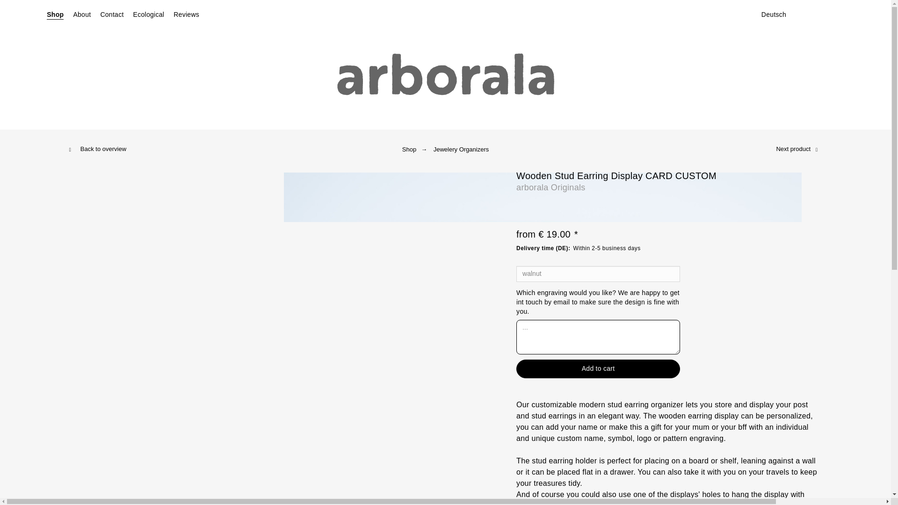  What do you see at coordinates (55, 13) in the screenshot?
I see `Shop Startseite` at bounding box center [55, 13].